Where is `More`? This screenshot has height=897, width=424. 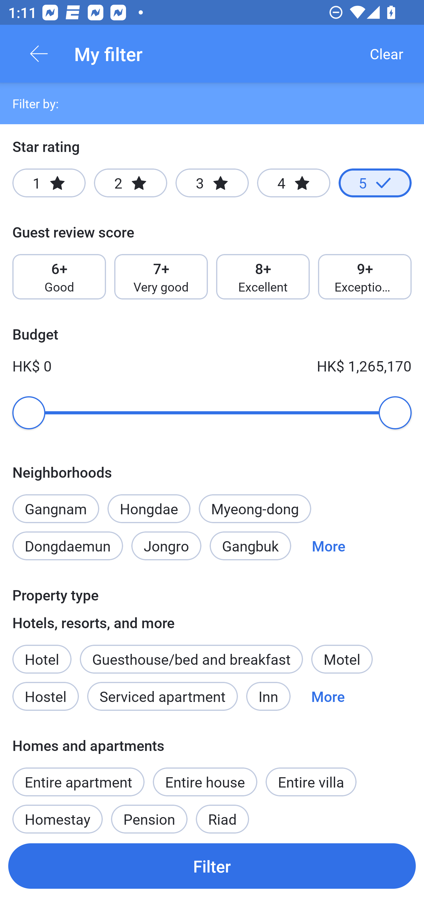
More is located at coordinates (329, 546).